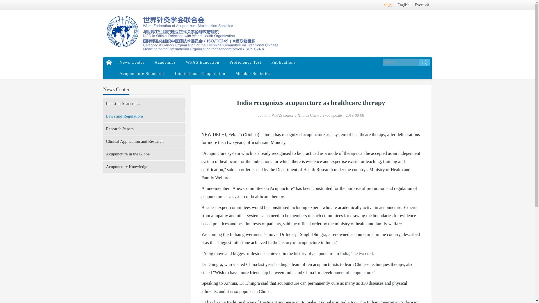  Describe the element at coordinates (165, 62) in the screenshot. I see `Academics` at that location.